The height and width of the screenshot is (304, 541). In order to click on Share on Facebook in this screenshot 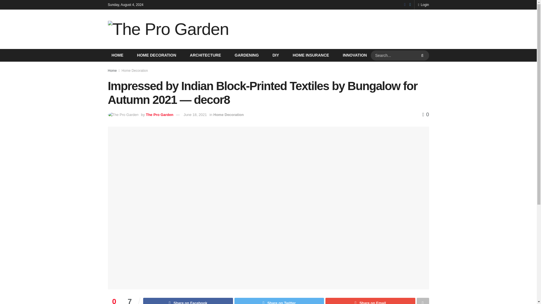, I will do `click(188, 301)`.